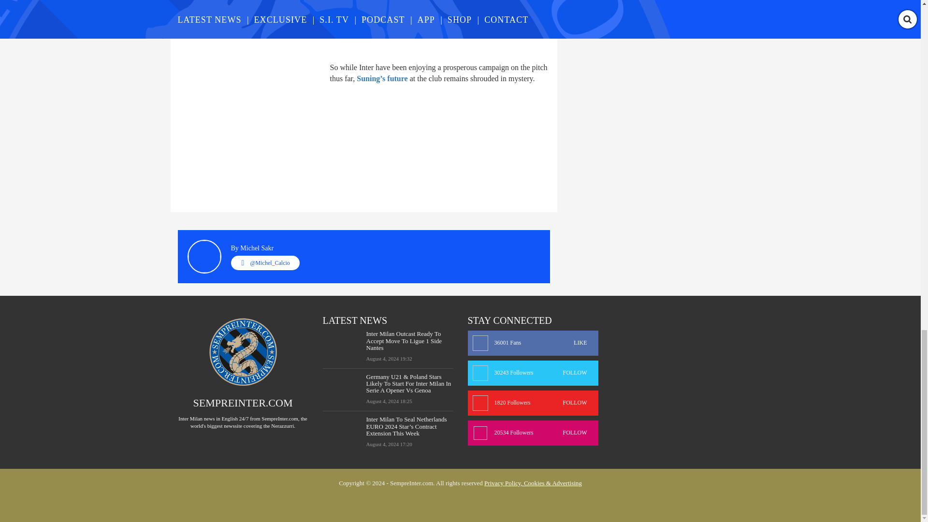 The width and height of the screenshot is (928, 522). Describe the element at coordinates (257, 248) in the screenshot. I see `View more articles by Michel Sakr` at that location.